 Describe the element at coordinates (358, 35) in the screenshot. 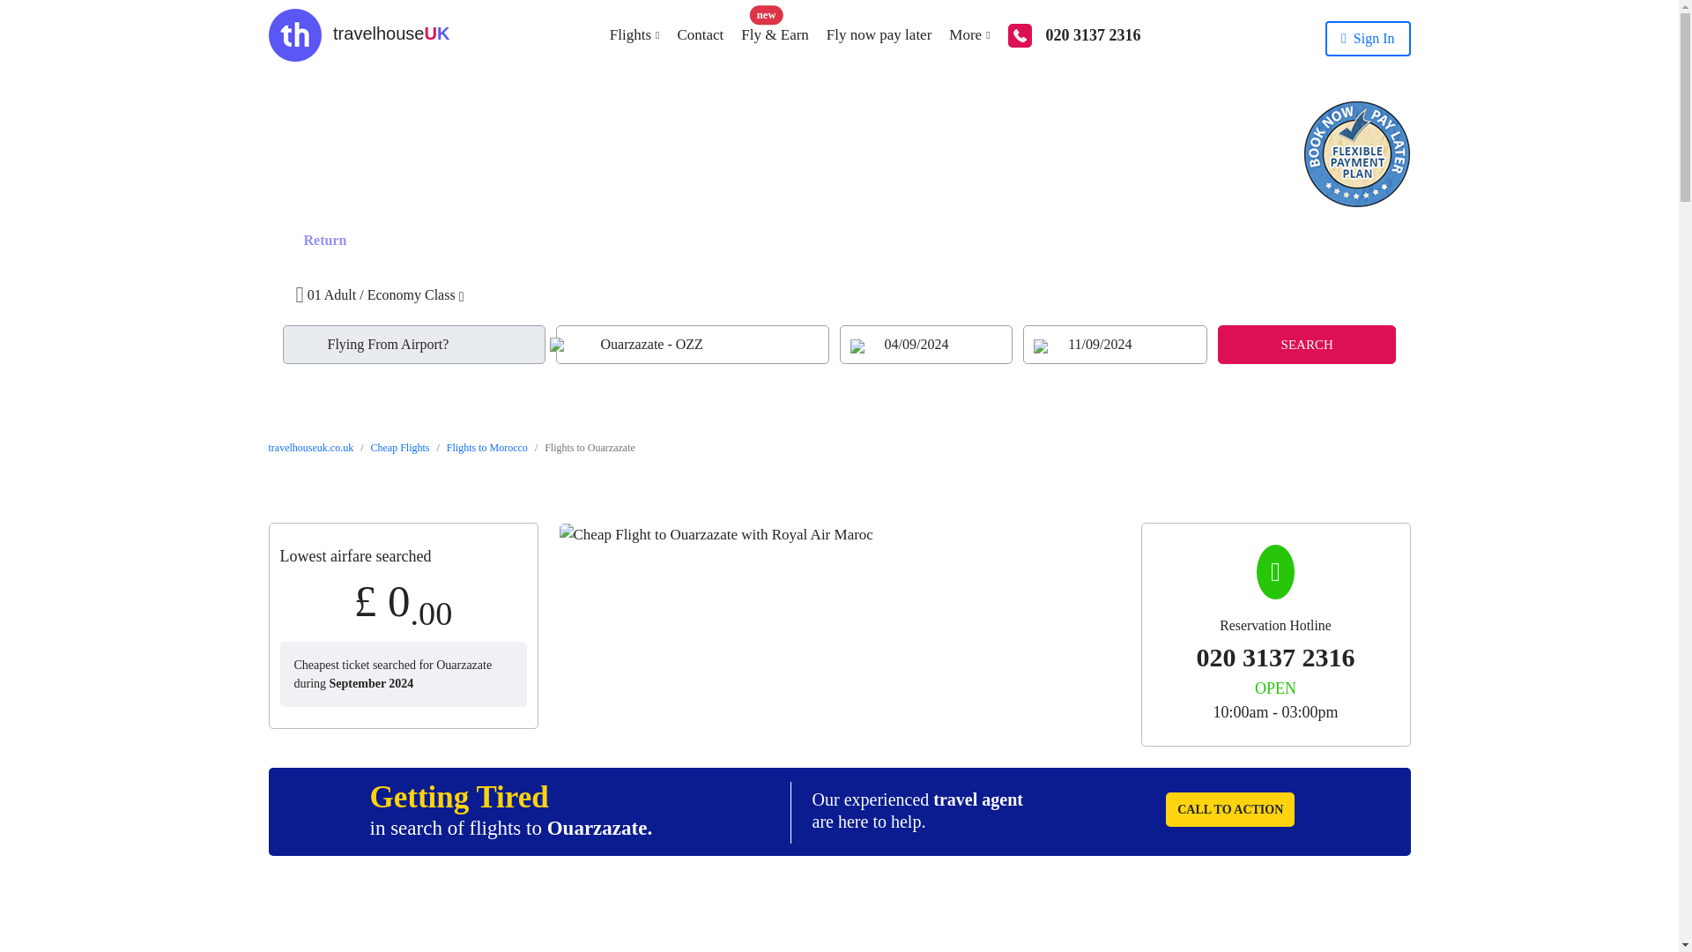

I see `travelhouseUK` at that location.